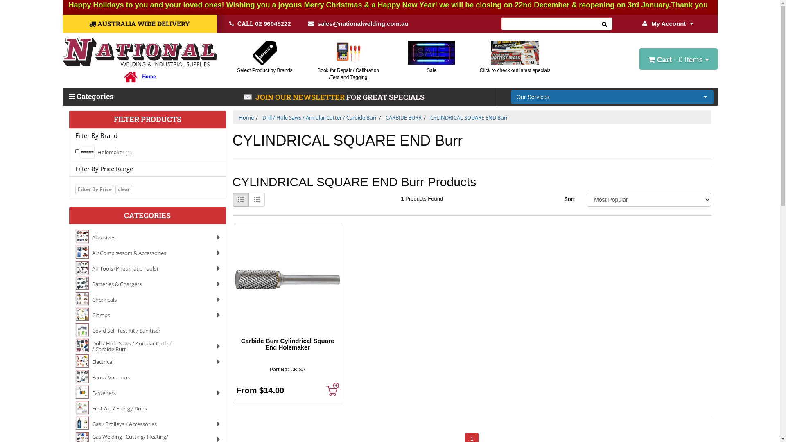 The height and width of the screenshot is (442, 786). What do you see at coordinates (147, 392) in the screenshot?
I see `Fasteners Fasteners` at bounding box center [147, 392].